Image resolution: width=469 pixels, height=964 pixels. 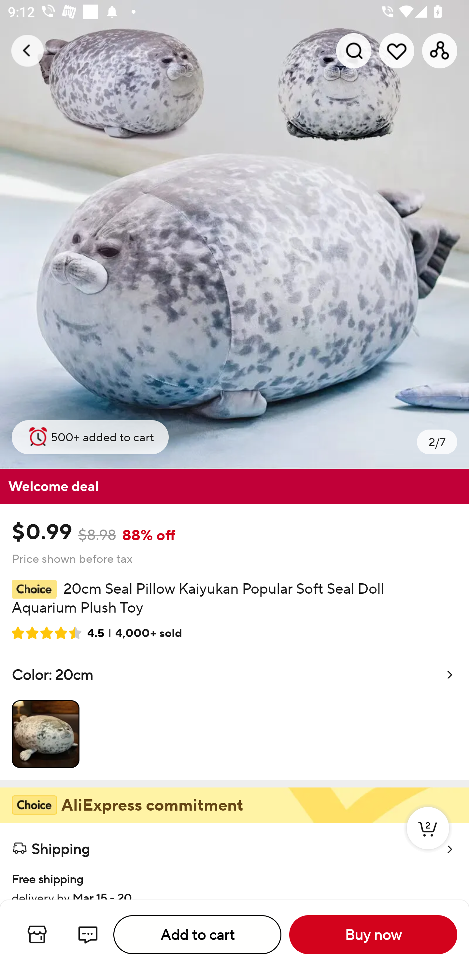 What do you see at coordinates (234, 881) in the screenshot?
I see `Free shipping  delivery by Mar 15 - 20 ` at bounding box center [234, 881].